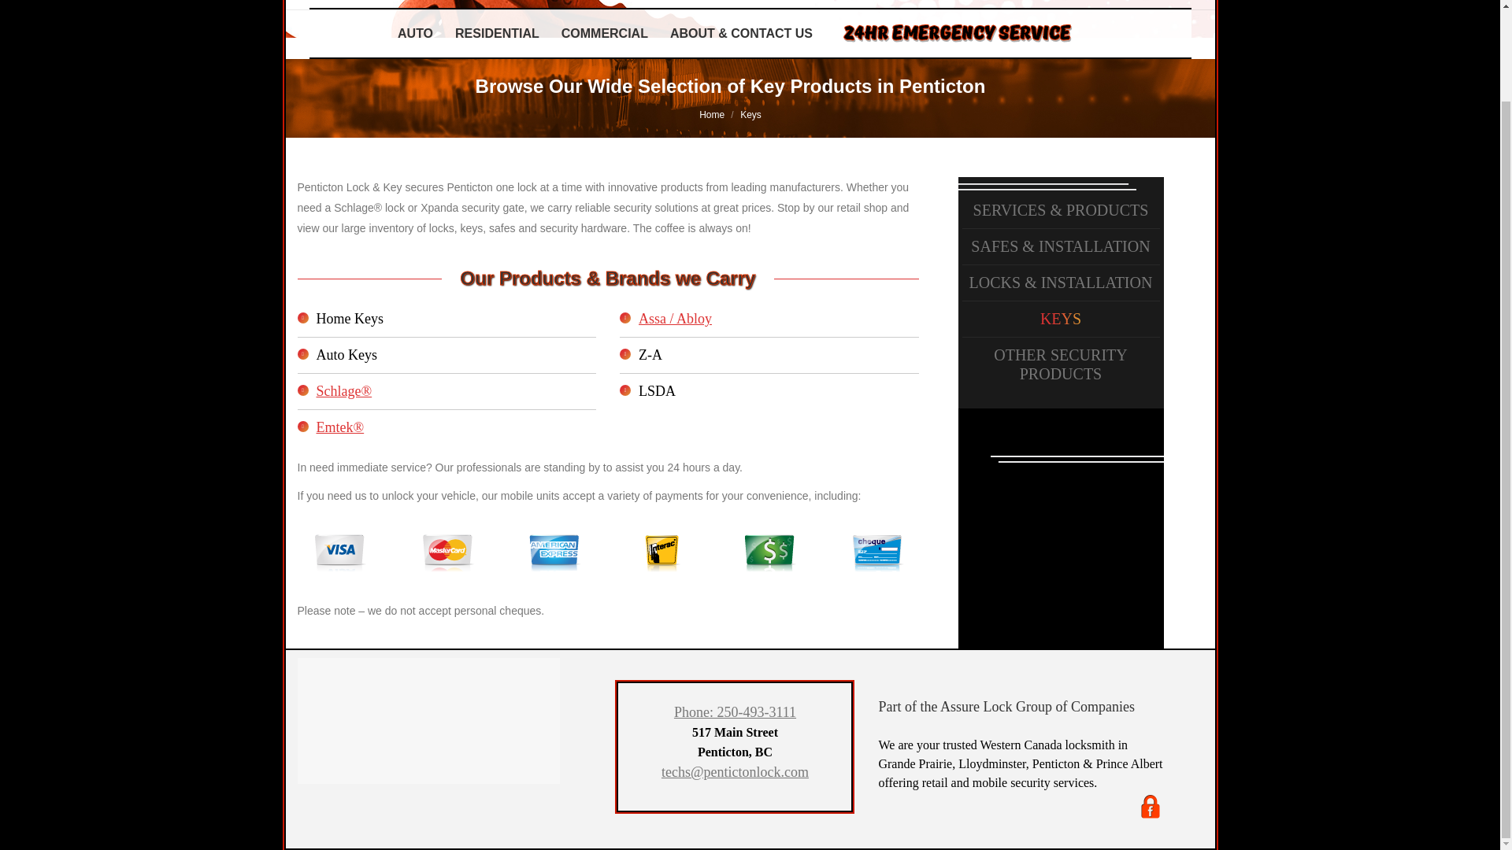 Image resolution: width=1512 pixels, height=850 pixels. I want to click on cheque, so click(876, 552).